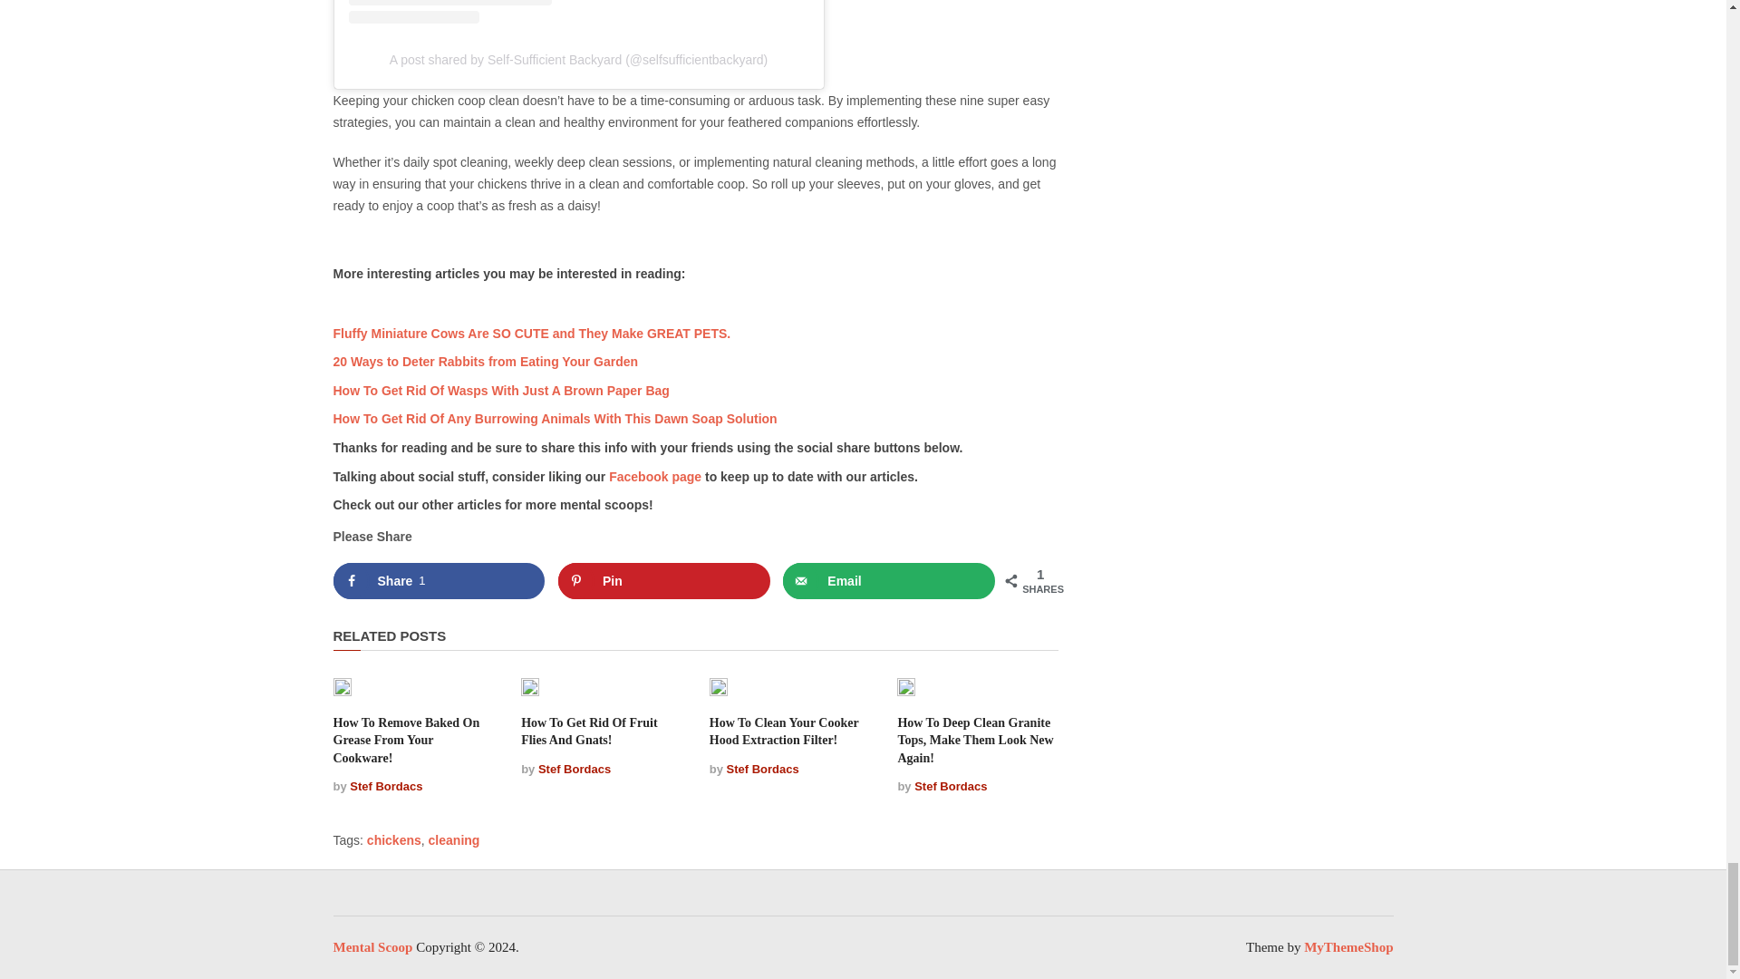  I want to click on Share on Facebook, so click(440, 580).